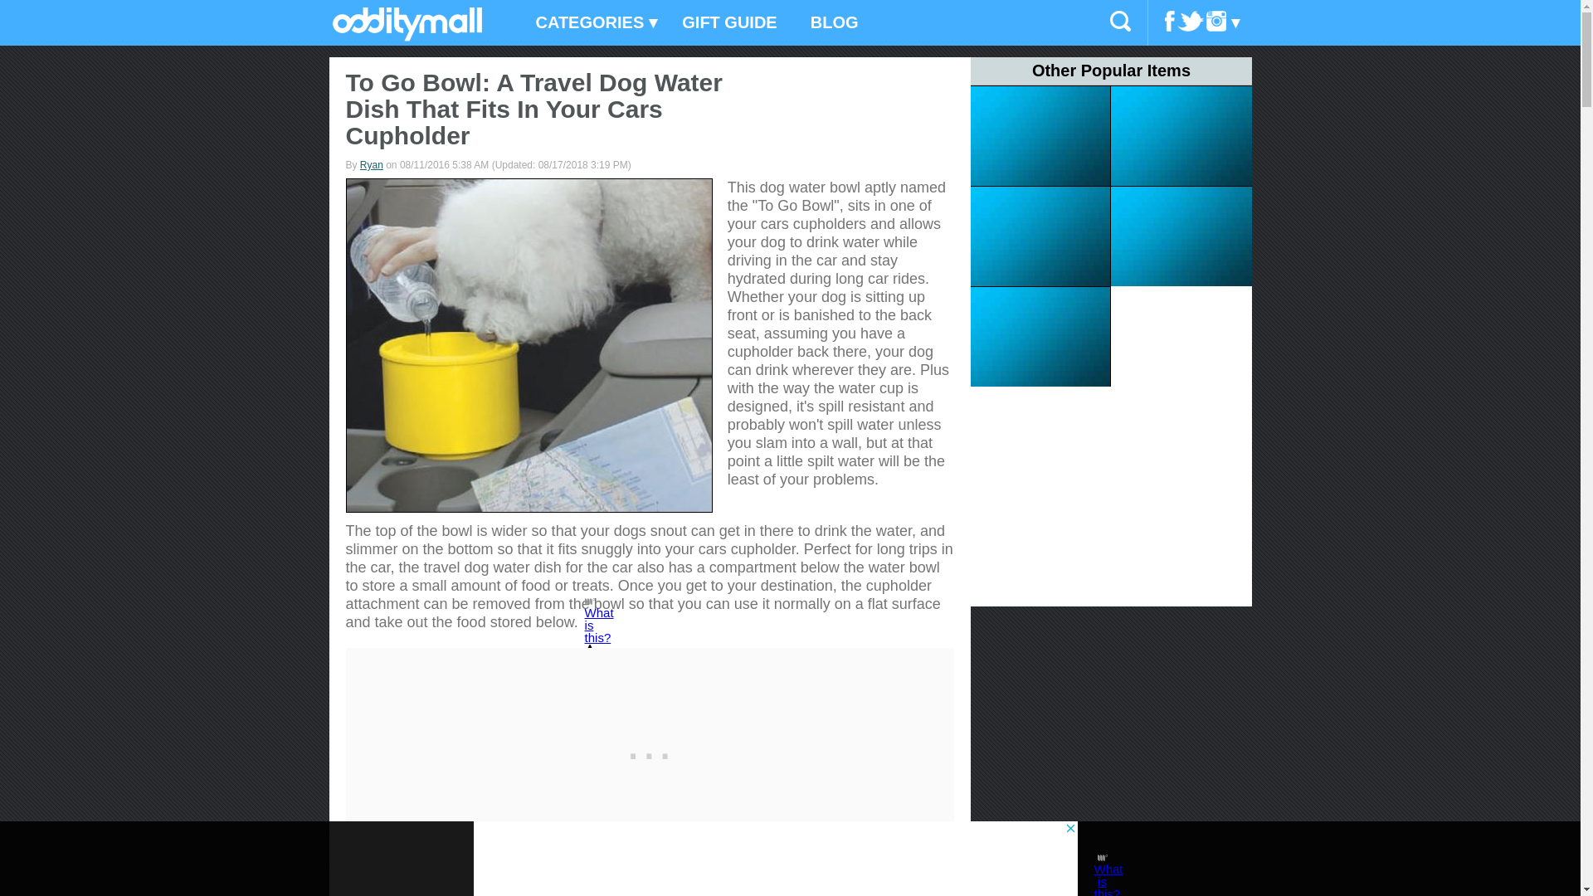 Image resolution: width=1593 pixels, height=896 pixels. I want to click on Unique Gifts - Unusual Gift Ideas, so click(407, 36).